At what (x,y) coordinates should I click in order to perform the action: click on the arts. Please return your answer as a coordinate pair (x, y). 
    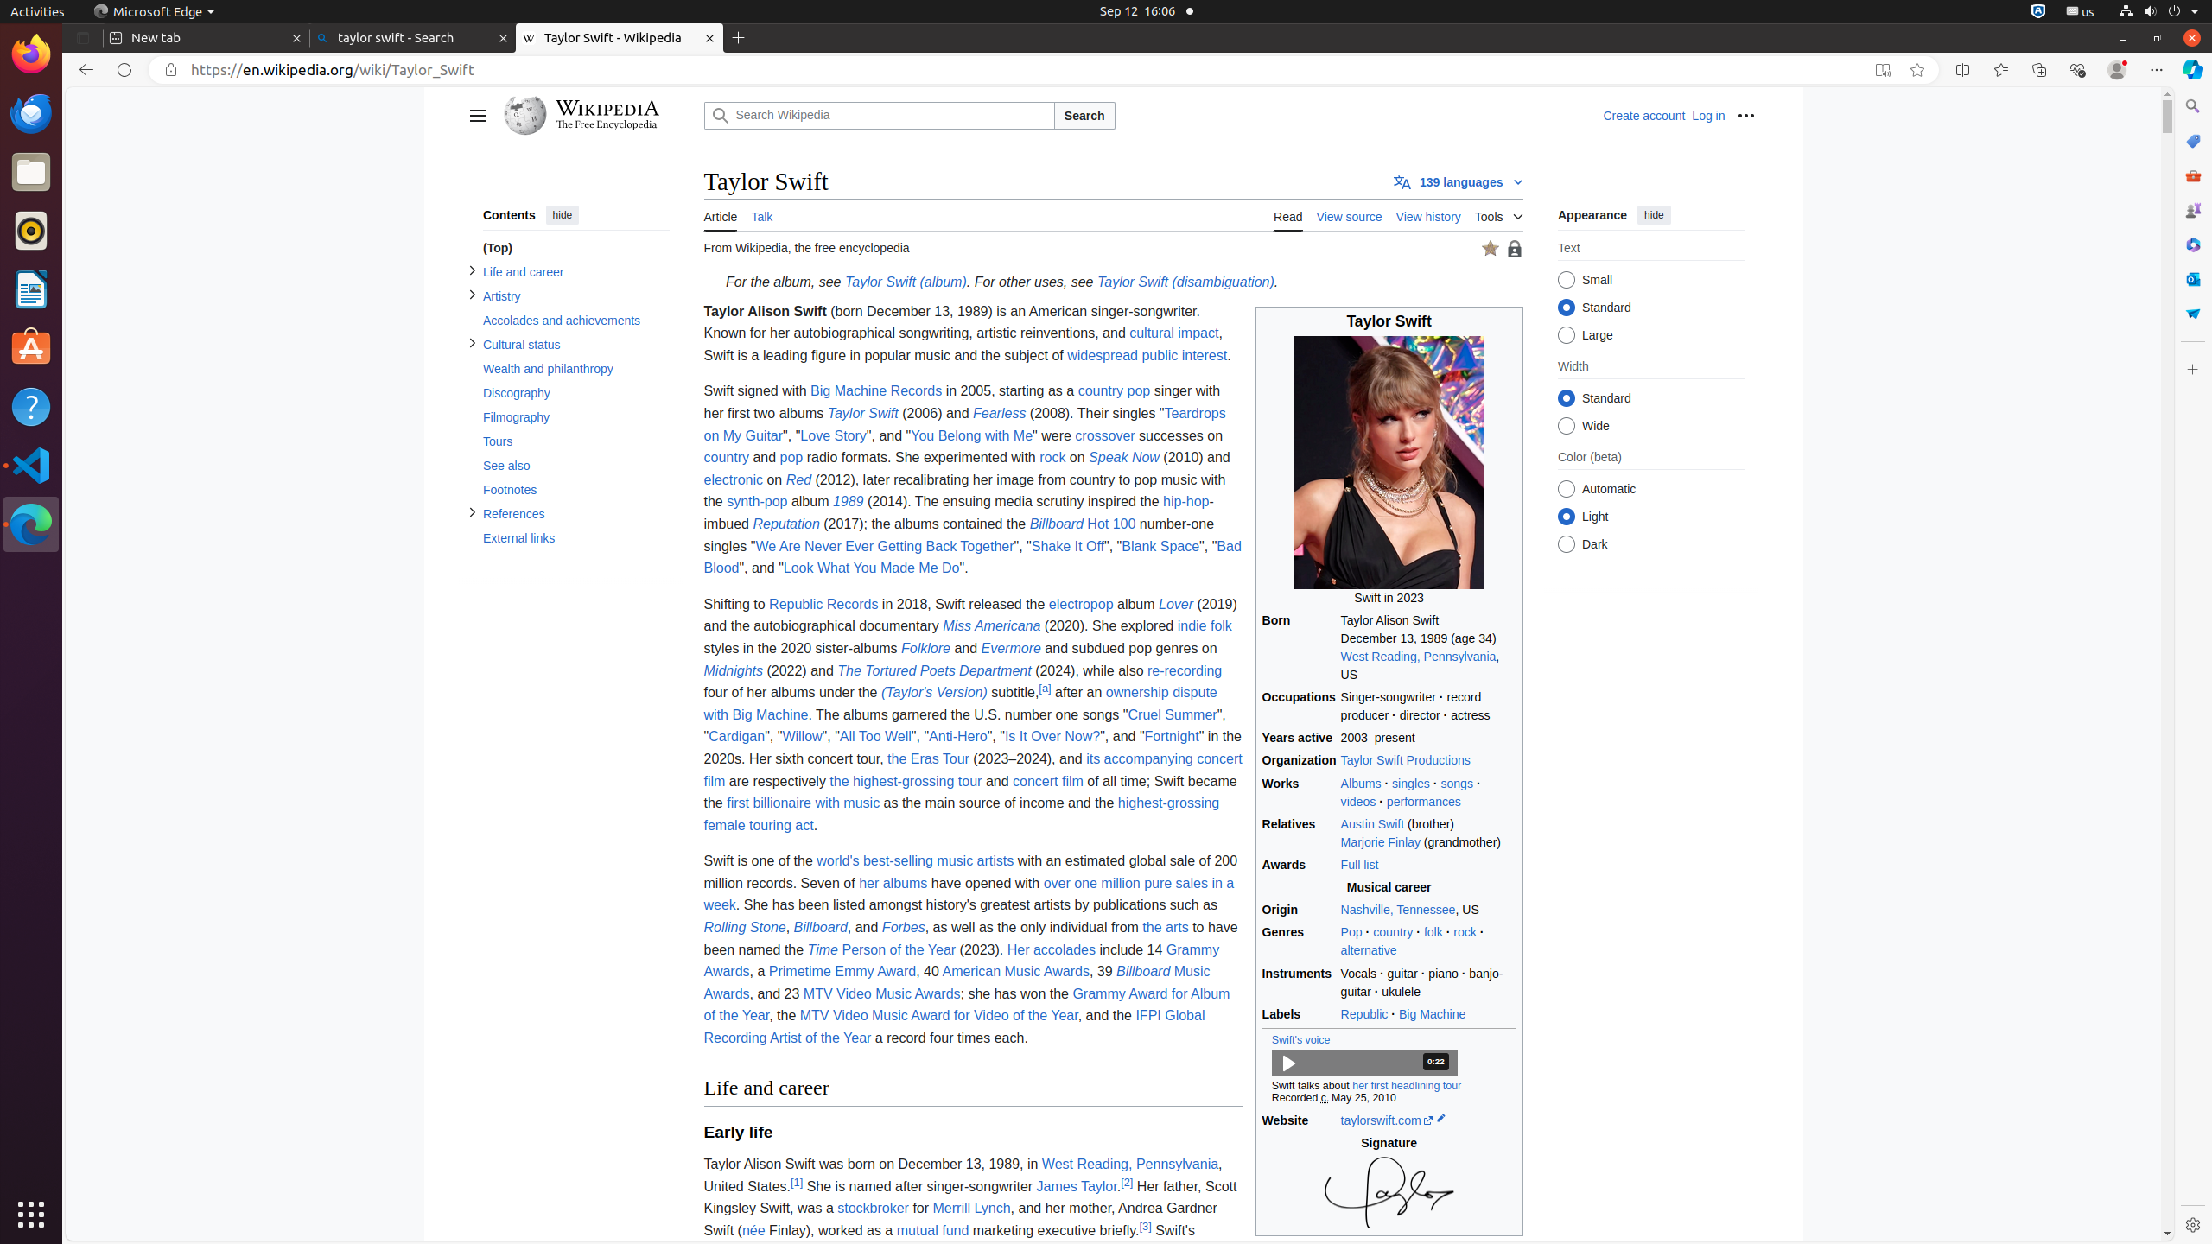
    Looking at the image, I should click on (1166, 928).